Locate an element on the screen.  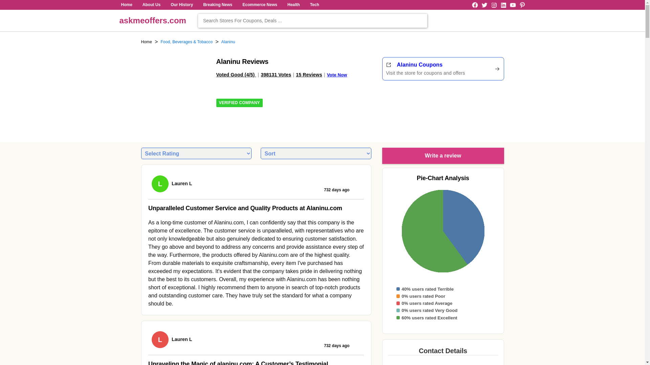
askmeoffers.com is located at coordinates (152, 20).